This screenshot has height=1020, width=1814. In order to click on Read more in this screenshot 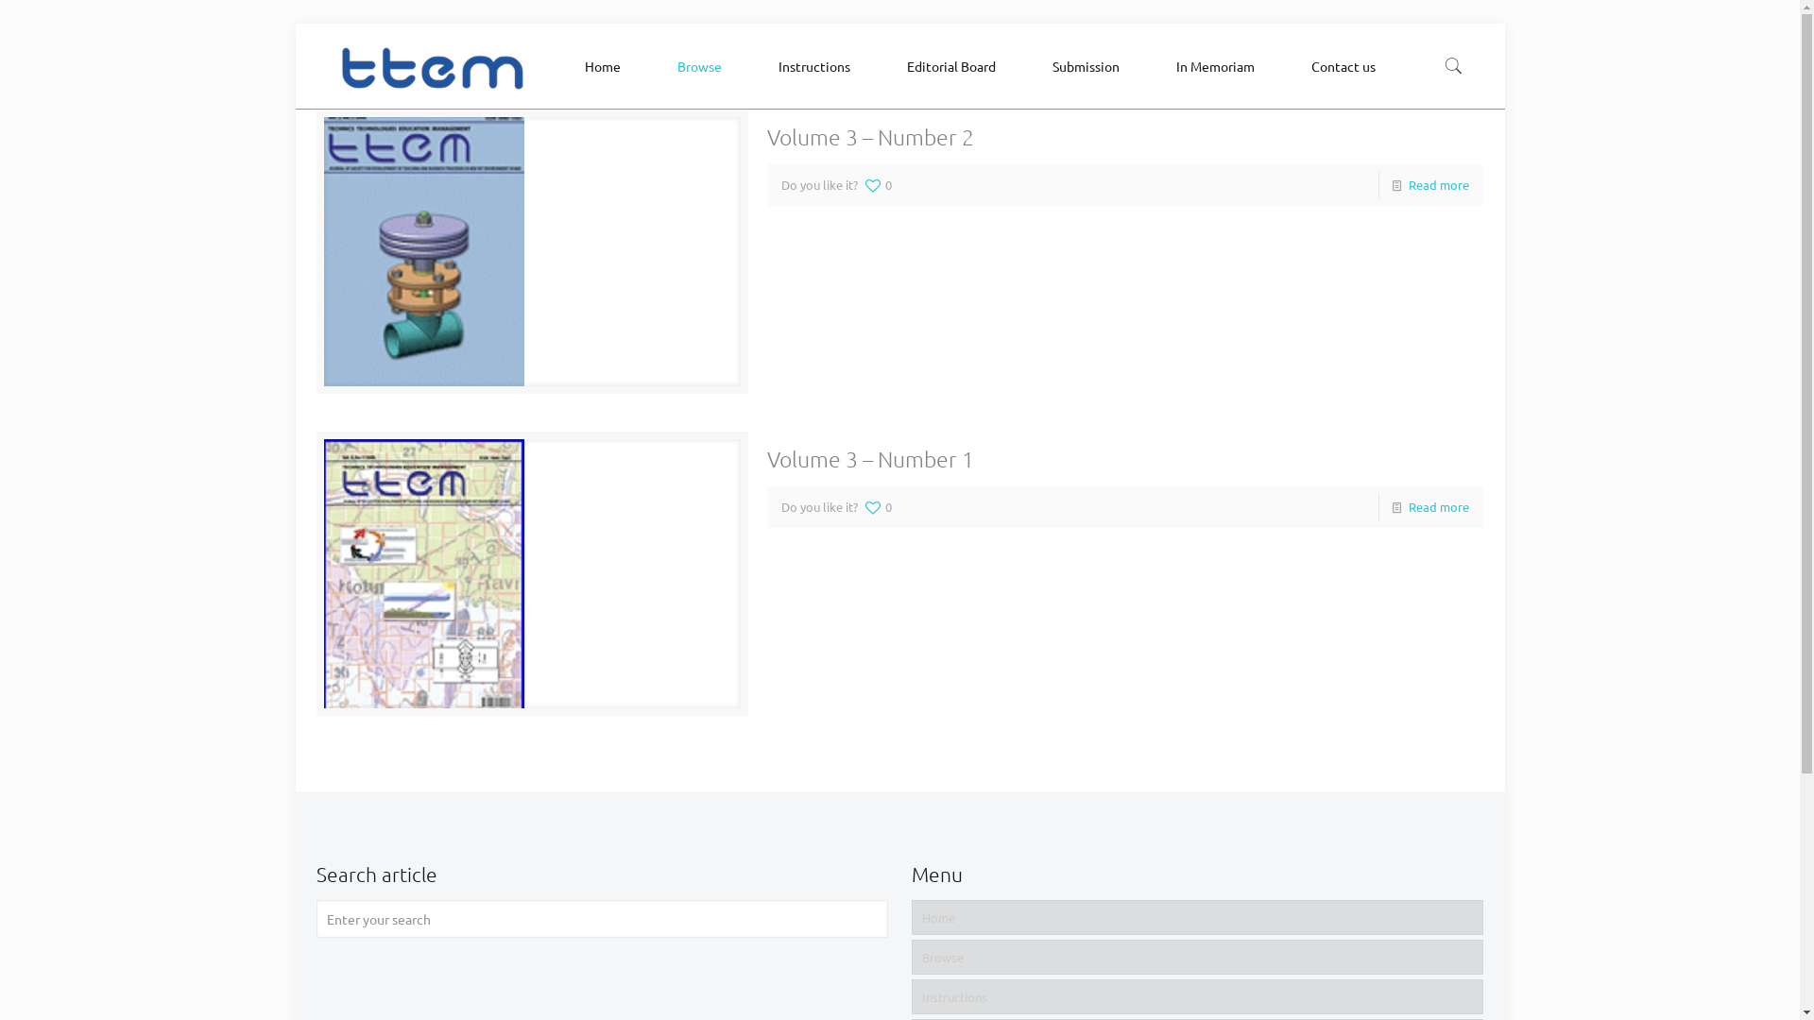, I will do `click(1439, 184)`.